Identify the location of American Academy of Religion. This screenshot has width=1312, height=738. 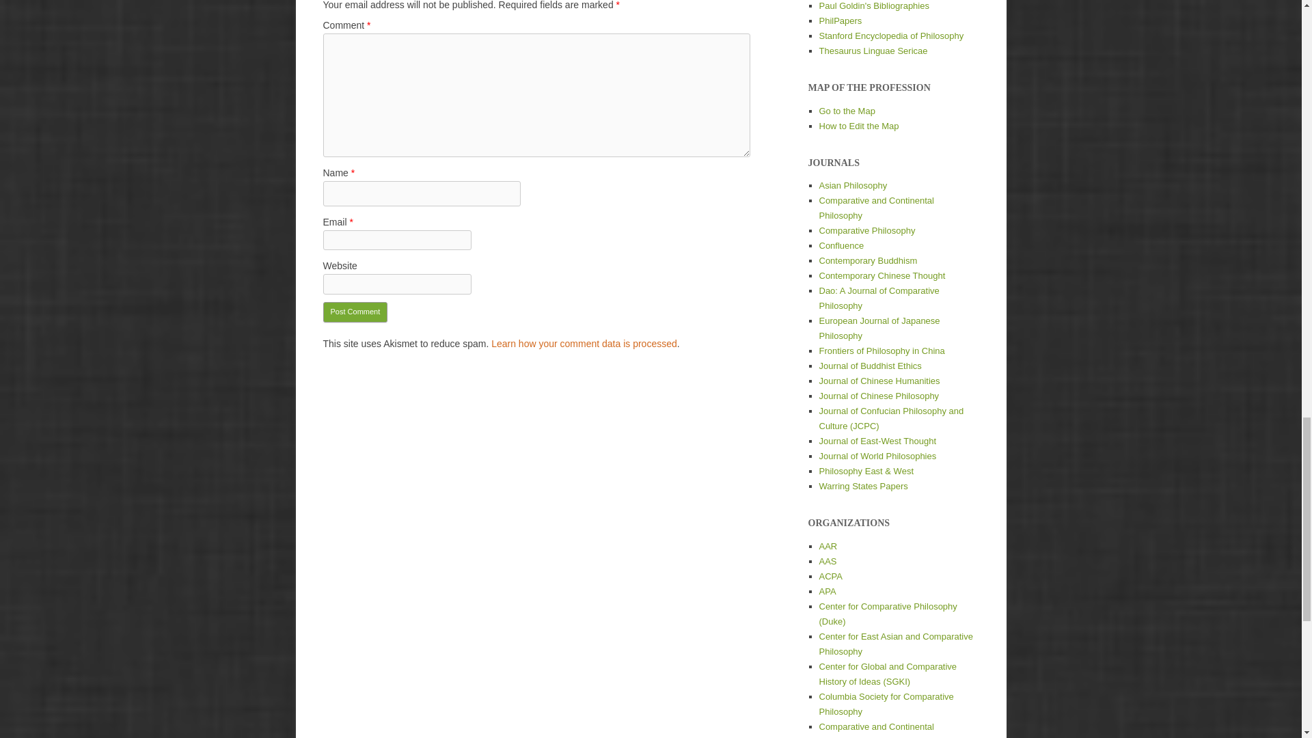
(828, 545).